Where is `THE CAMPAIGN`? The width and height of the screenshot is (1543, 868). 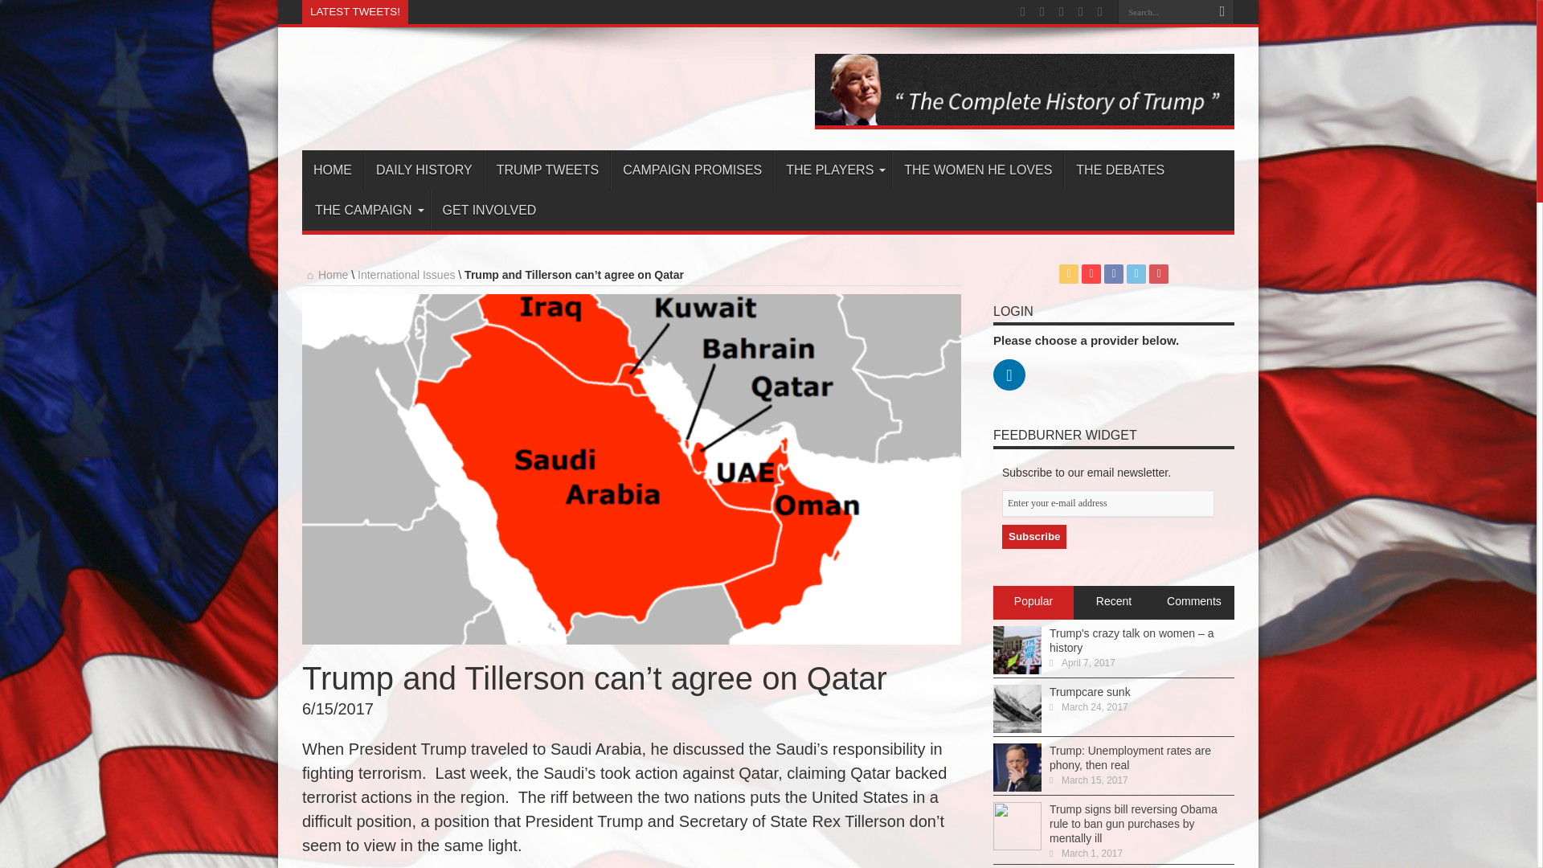 THE CAMPAIGN is located at coordinates (366, 211).